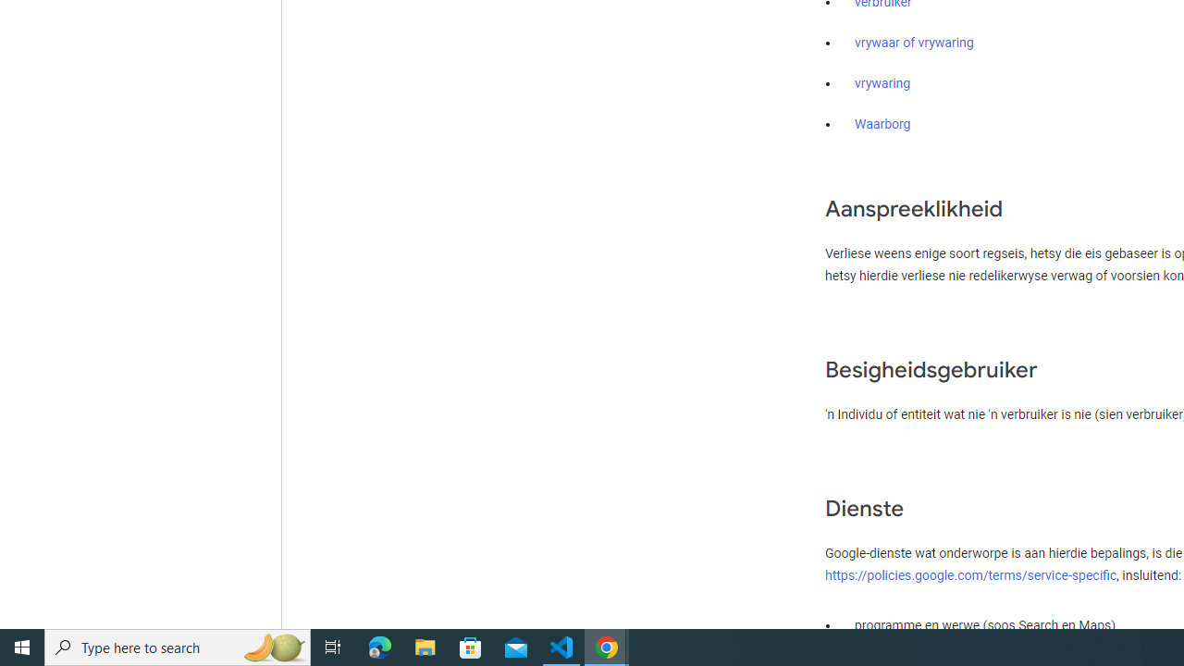  What do you see at coordinates (882, 124) in the screenshot?
I see `Waarborg` at bounding box center [882, 124].